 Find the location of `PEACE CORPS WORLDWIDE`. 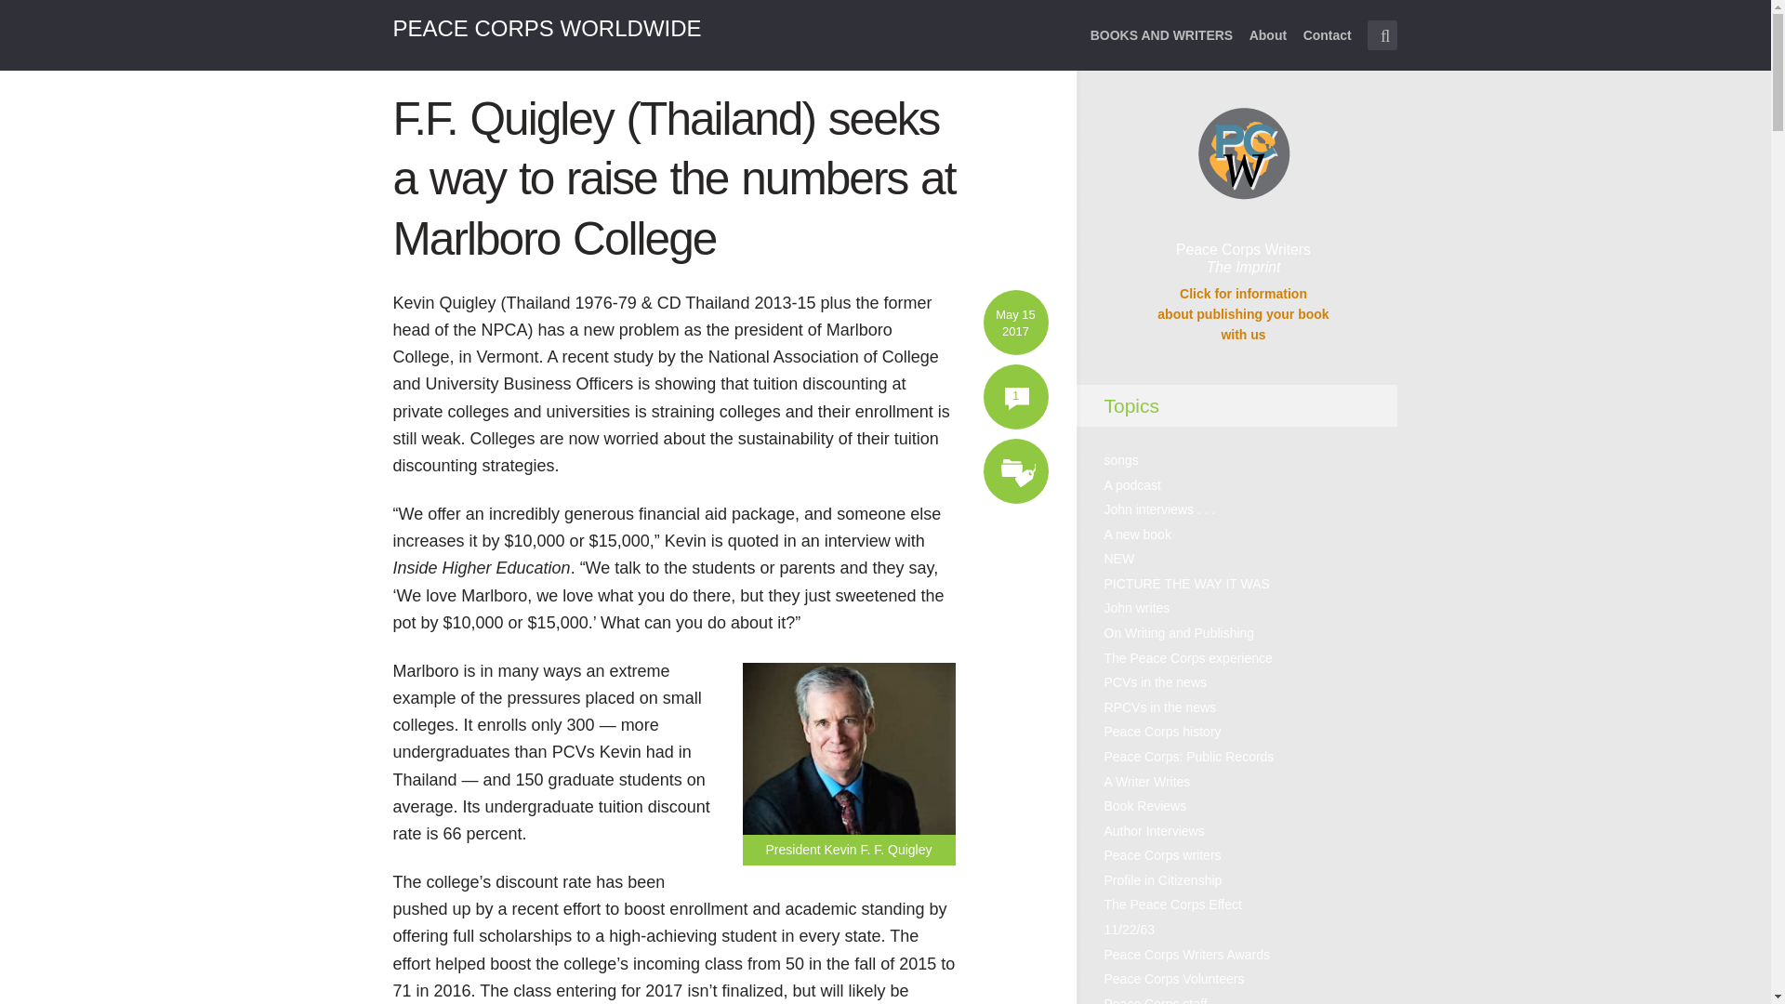

PEACE CORPS WORLDWIDE is located at coordinates (547, 28).